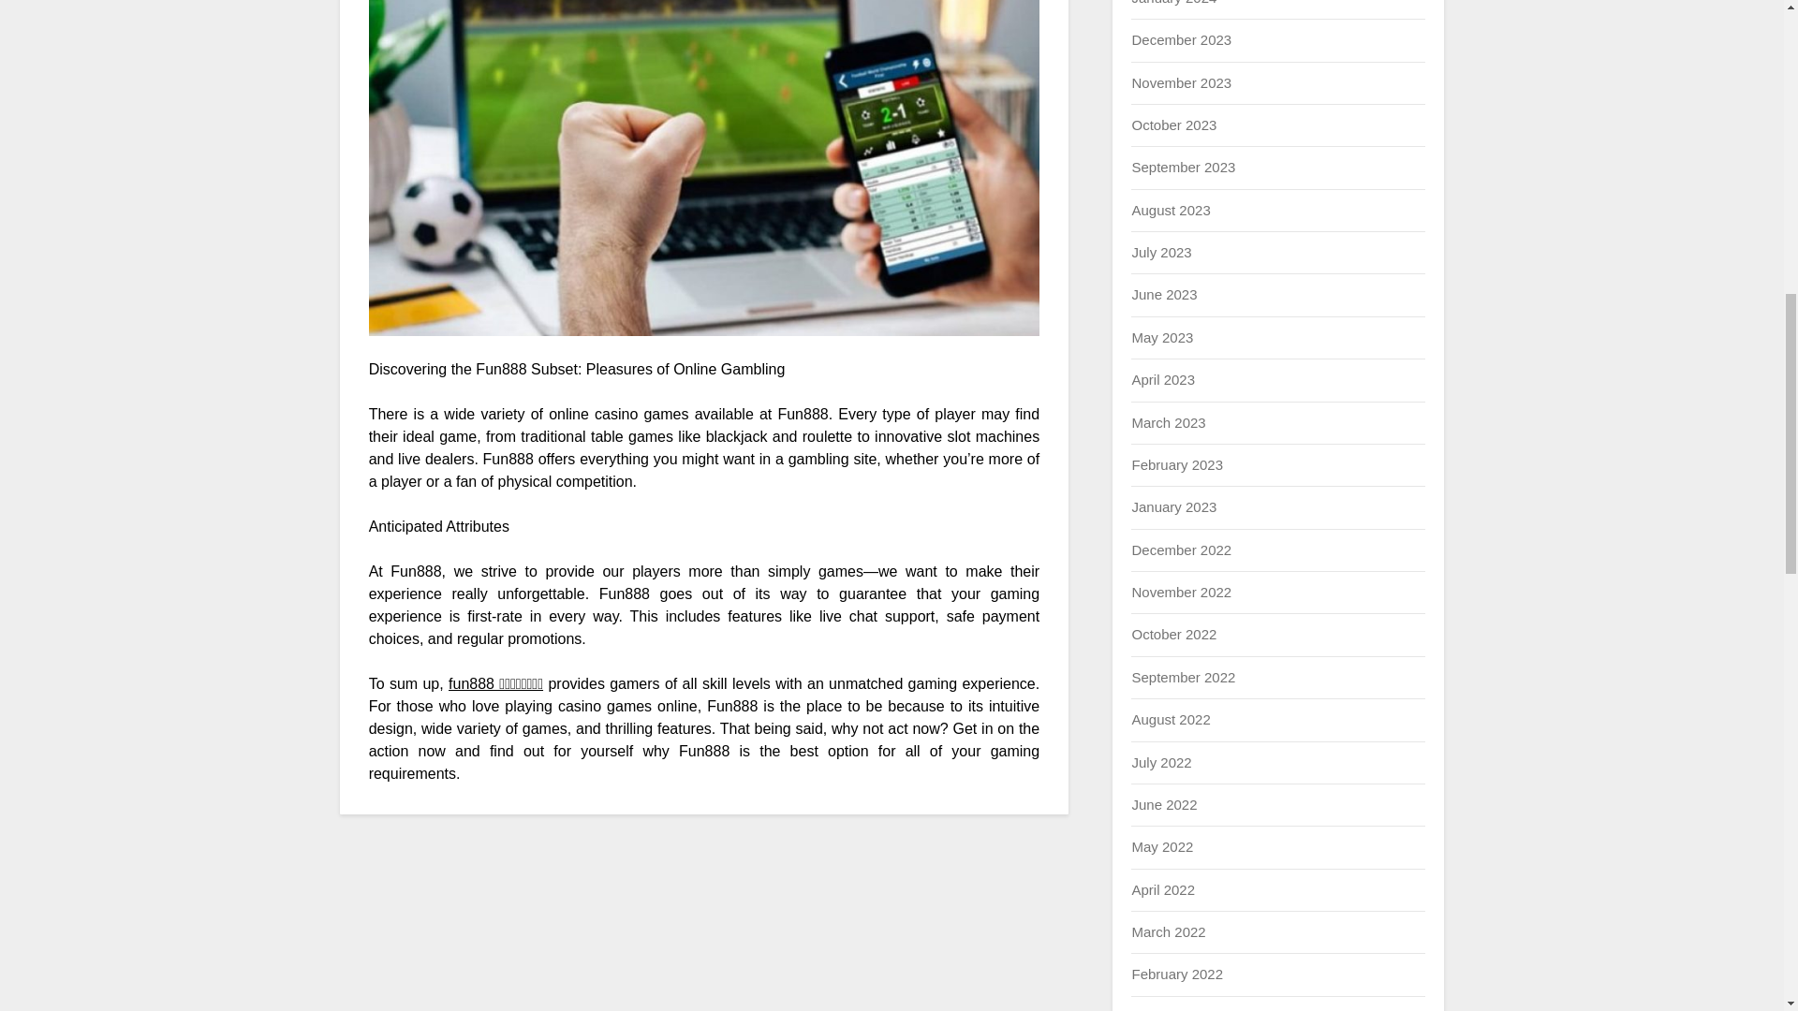 Image resolution: width=1798 pixels, height=1011 pixels. Describe the element at coordinates (1173, 506) in the screenshot. I see `January 2023` at that location.